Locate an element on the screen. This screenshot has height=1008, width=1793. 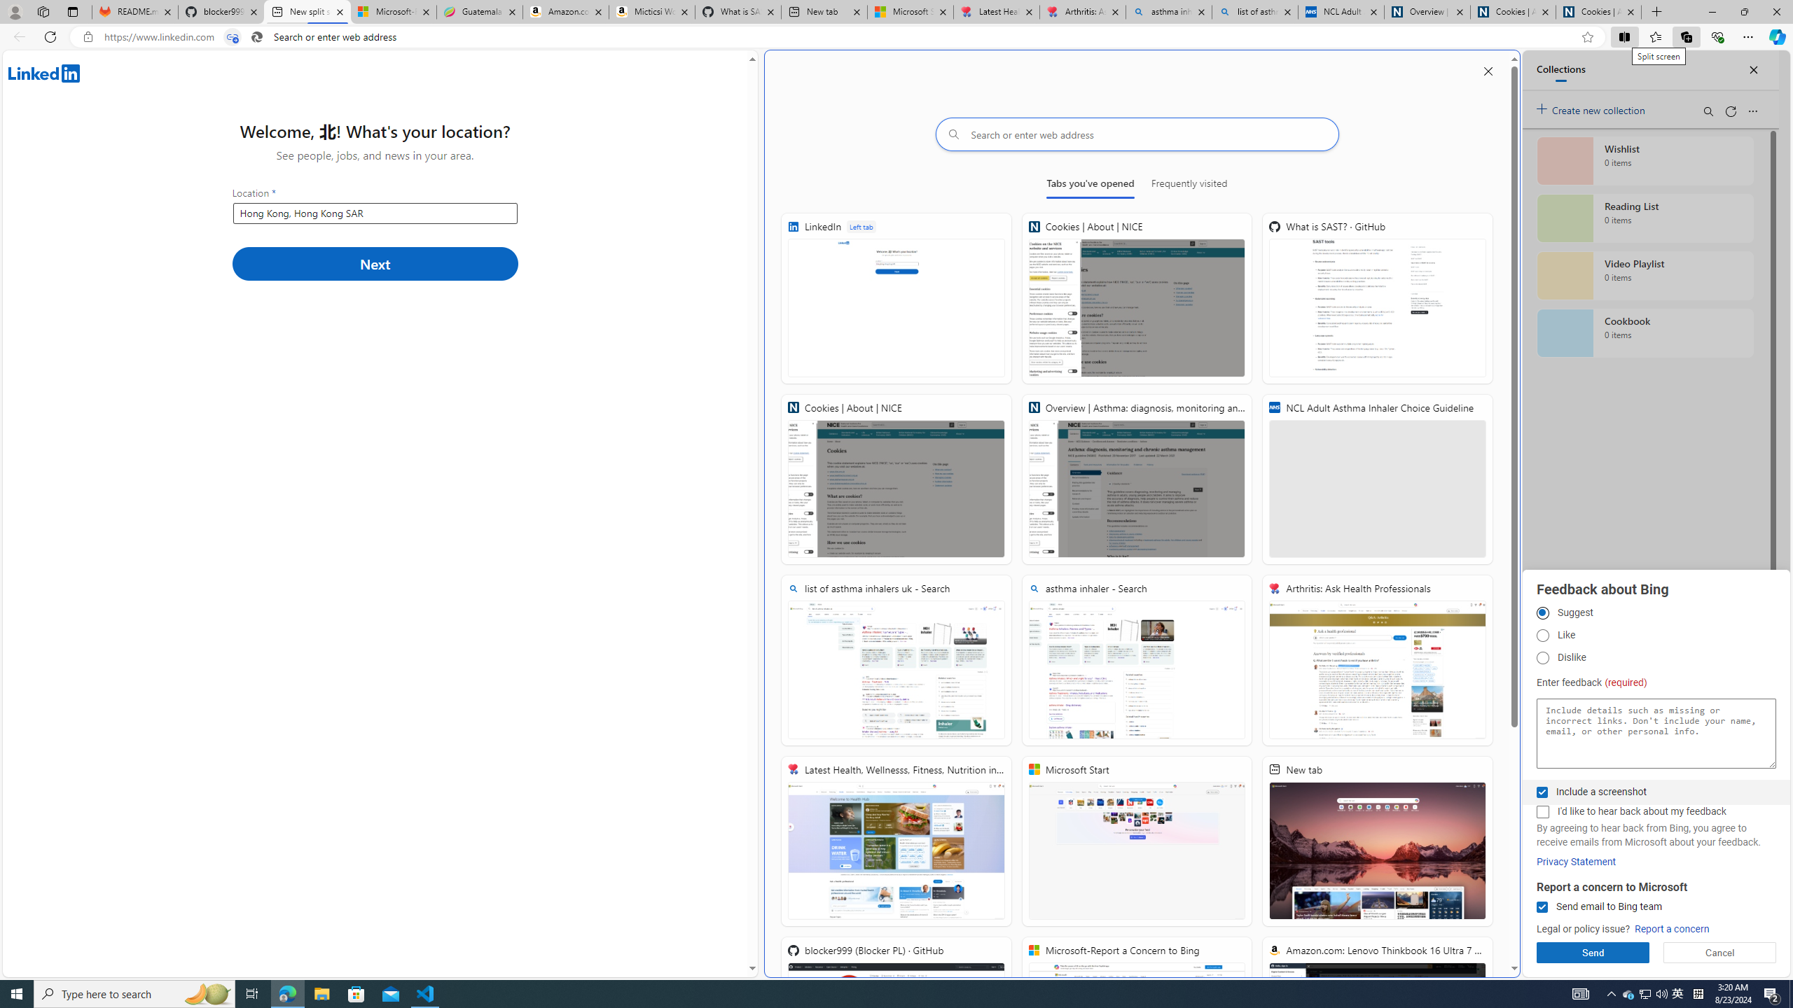
asthma inhaler - Search is located at coordinates (1169, 12).